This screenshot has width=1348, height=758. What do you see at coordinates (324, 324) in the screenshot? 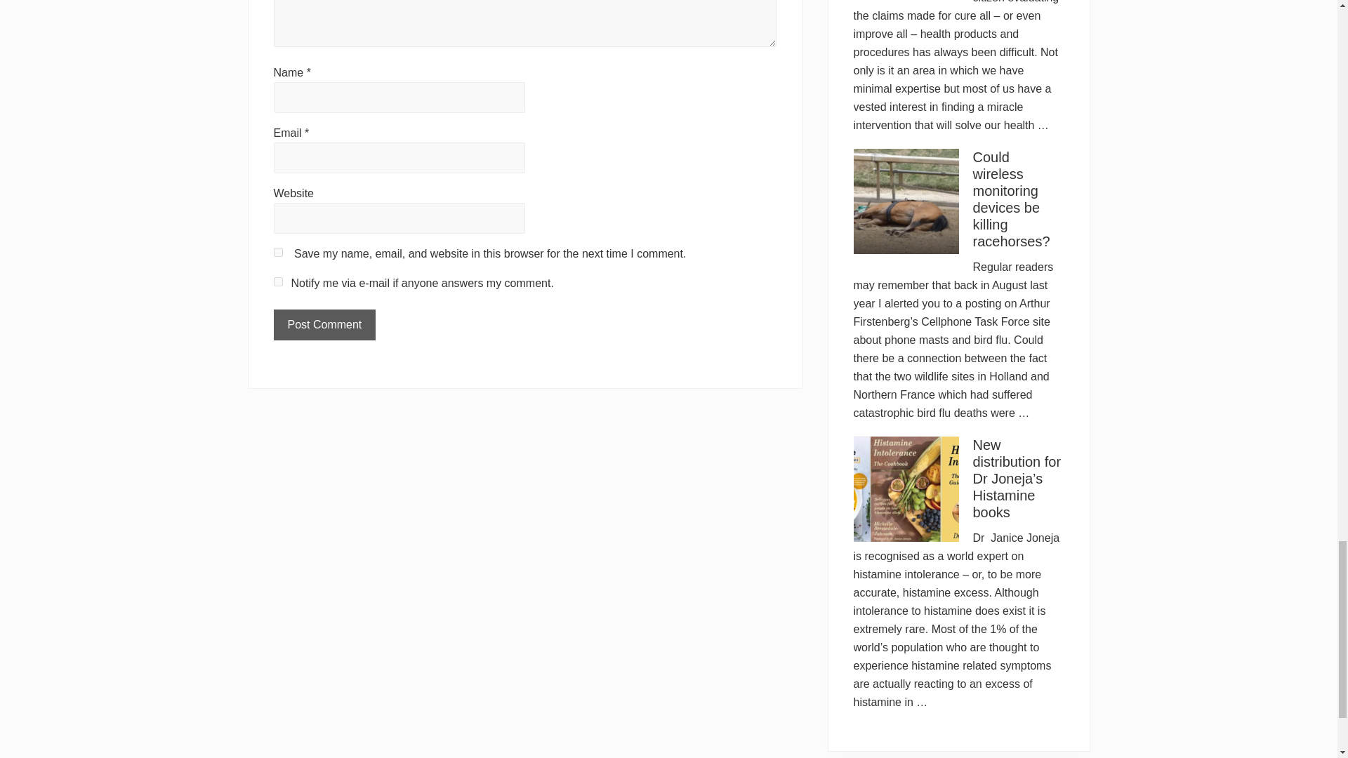
I see `Post Comment` at bounding box center [324, 324].